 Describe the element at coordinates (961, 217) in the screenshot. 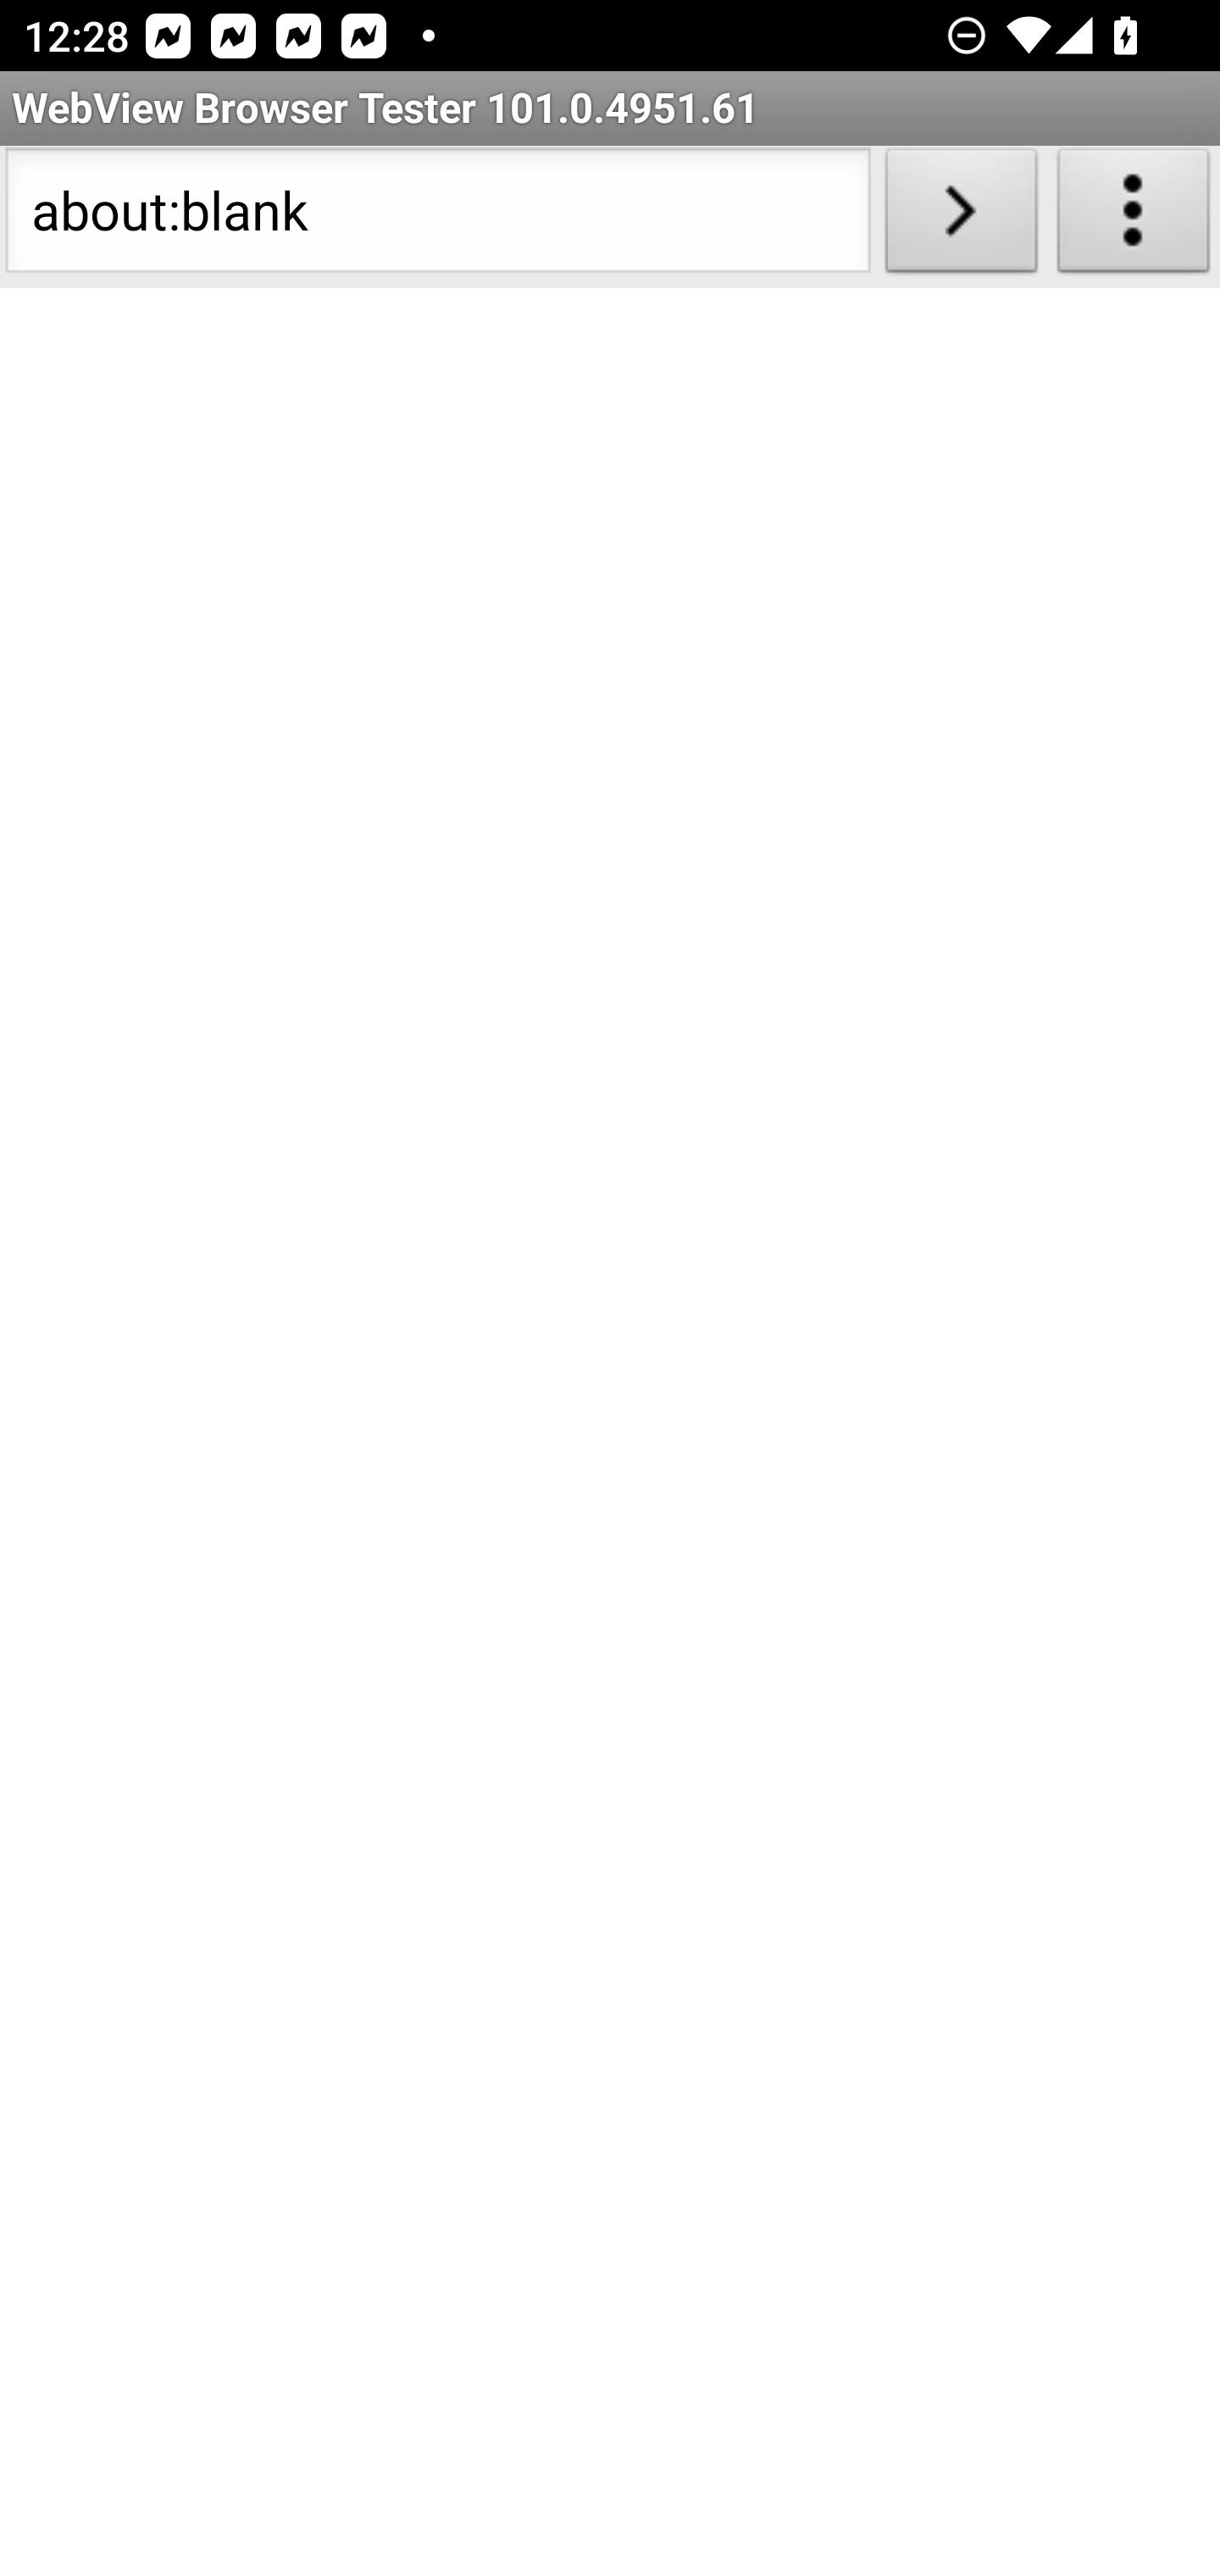

I see `Load URL` at that location.